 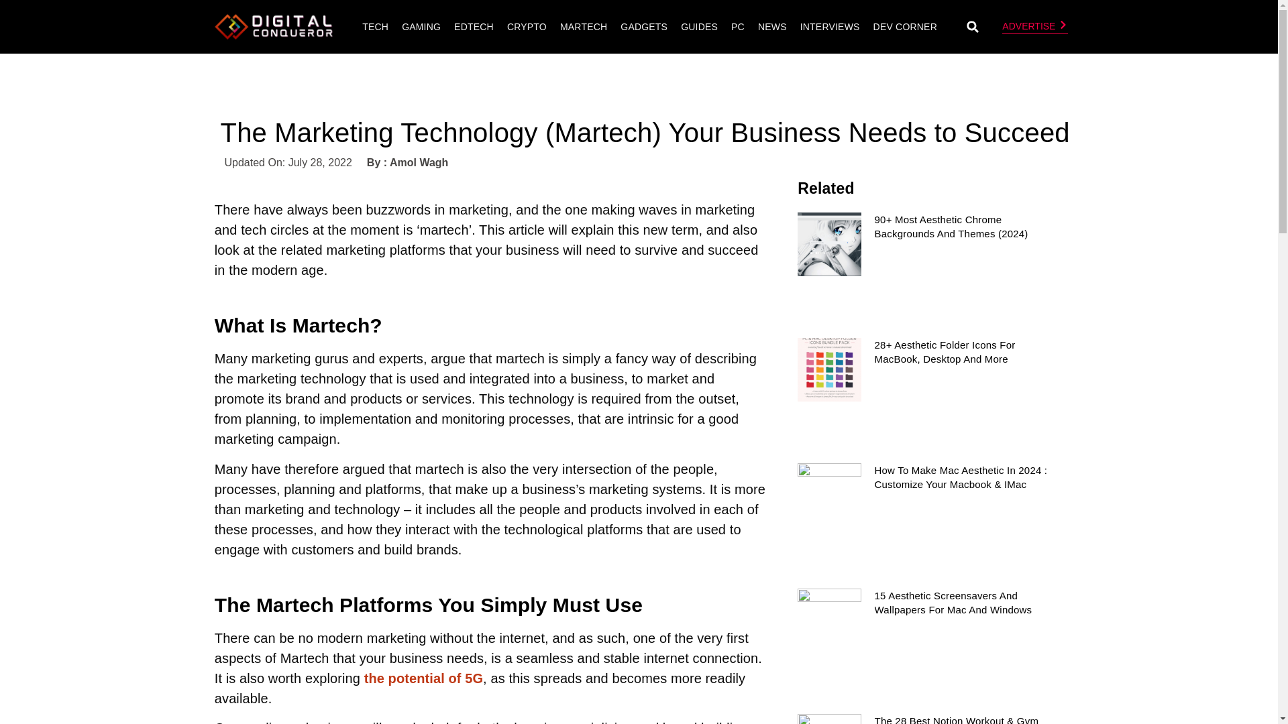 I want to click on NEWS, so click(x=773, y=27).